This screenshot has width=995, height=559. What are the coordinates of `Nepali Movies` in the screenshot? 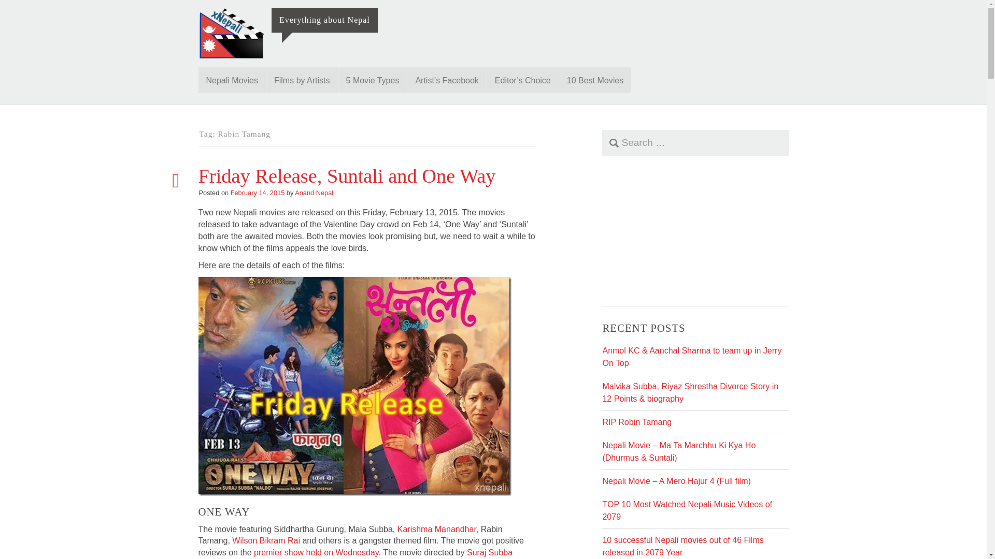 It's located at (232, 80).